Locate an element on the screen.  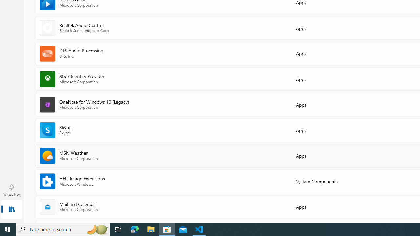
What's New is located at coordinates (12, 189).